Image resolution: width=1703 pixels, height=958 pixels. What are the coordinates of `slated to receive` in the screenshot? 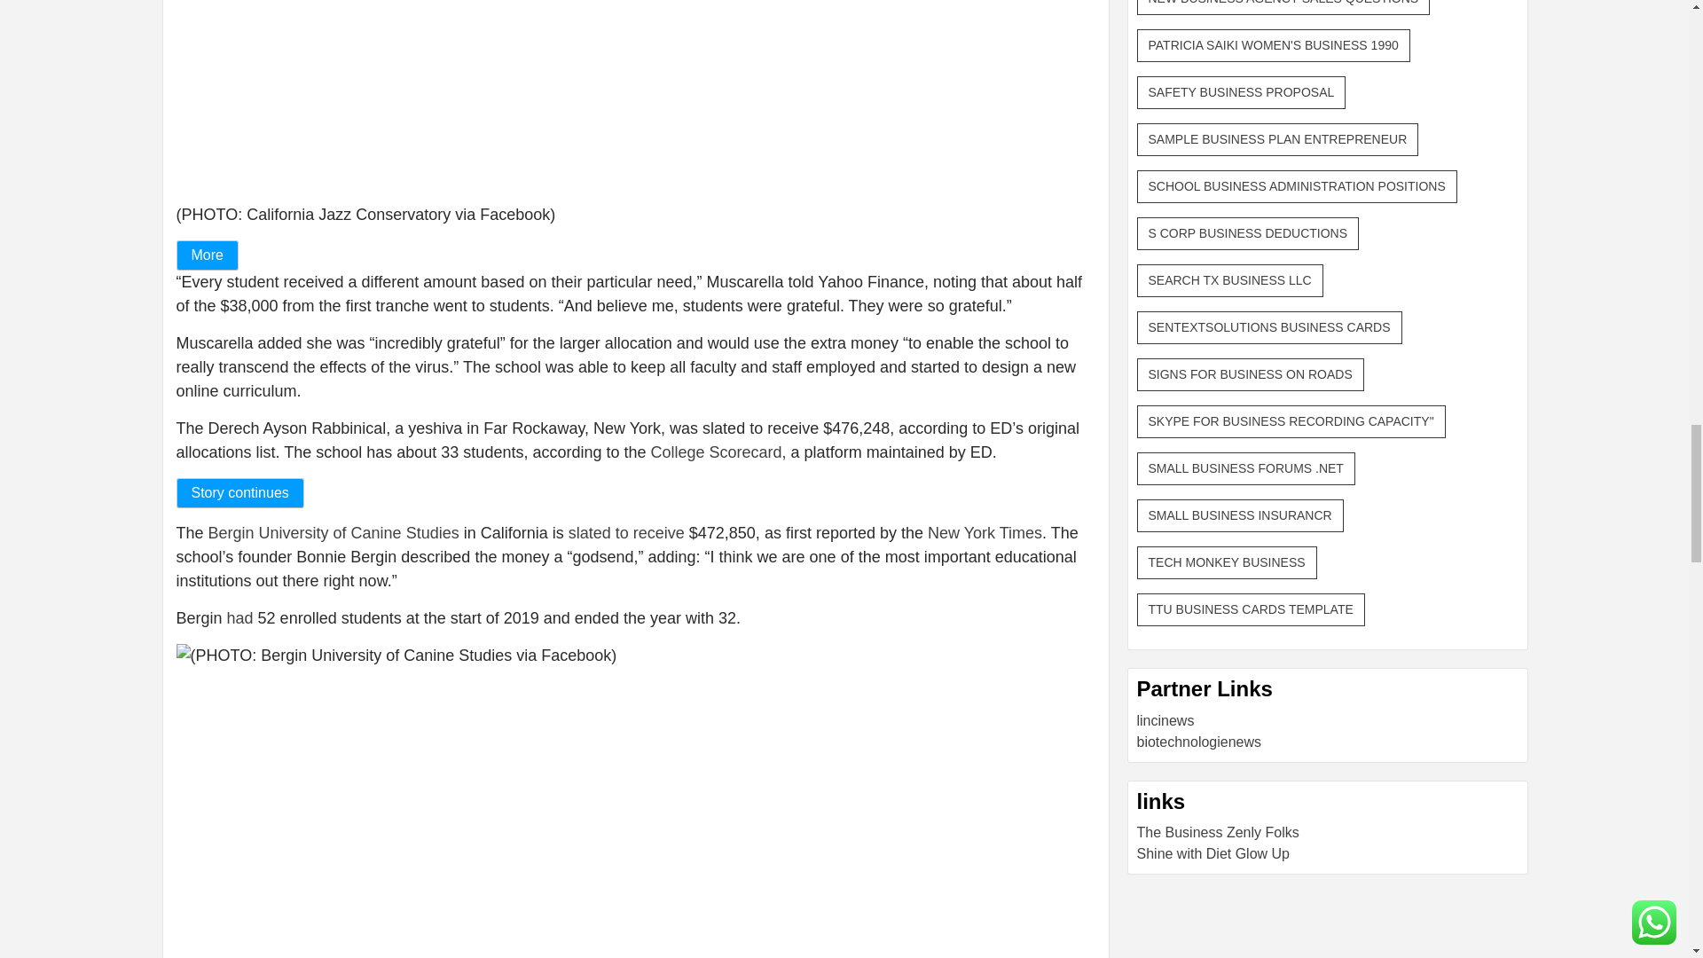 It's located at (626, 532).